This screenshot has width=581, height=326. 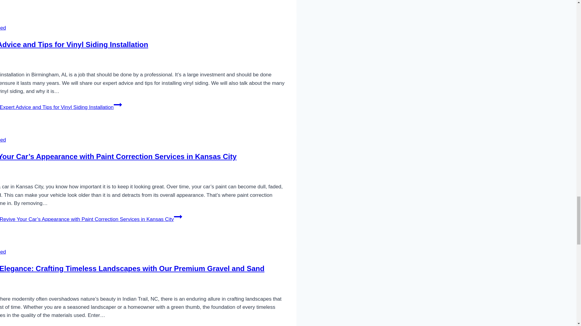 What do you see at coordinates (178, 217) in the screenshot?
I see `Continue` at bounding box center [178, 217].